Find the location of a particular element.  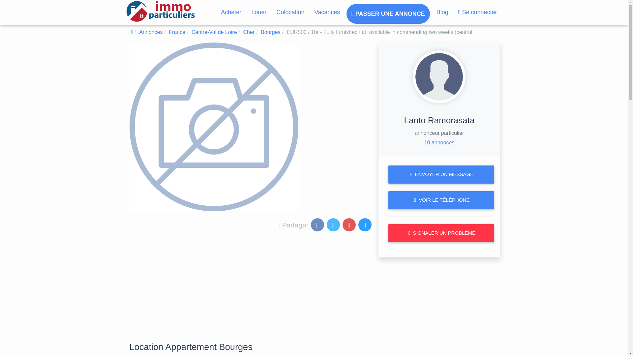

ENVOYER UN MESSAGE is located at coordinates (441, 175).